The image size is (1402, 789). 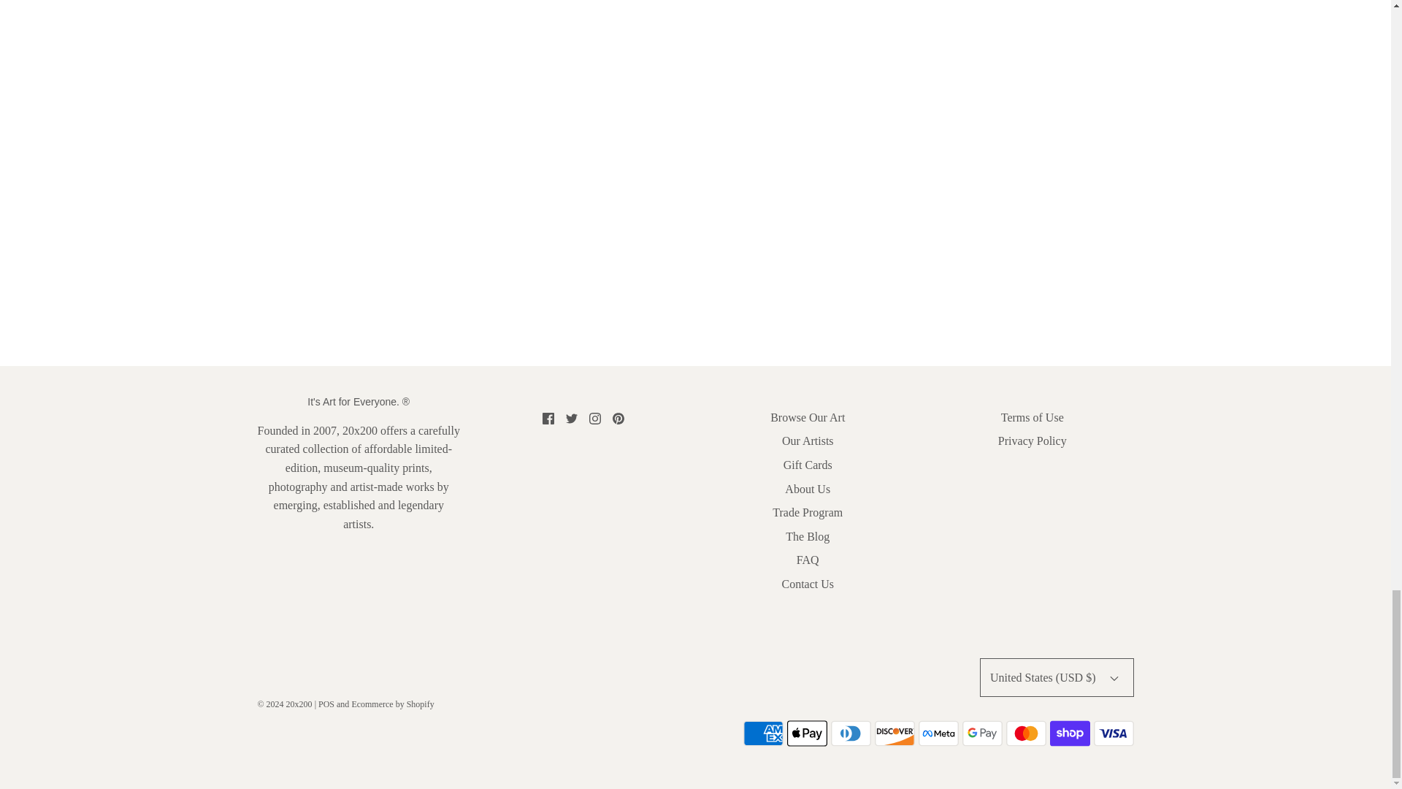 What do you see at coordinates (938, 733) in the screenshot?
I see `Meta Pay` at bounding box center [938, 733].